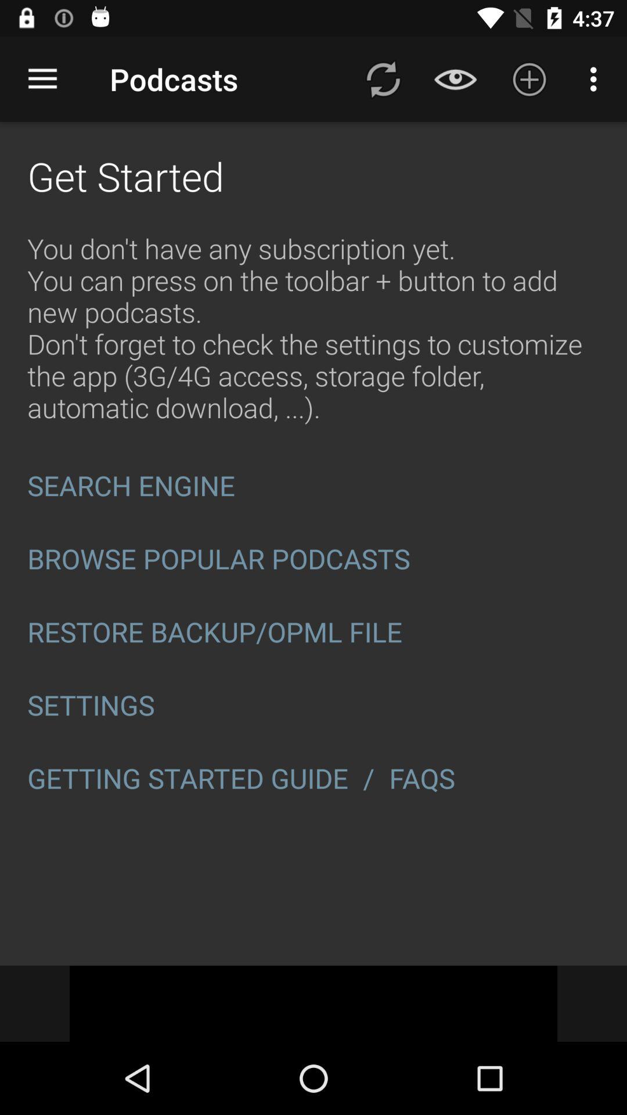 This screenshot has height=1115, width=627. Describe the element at coordinates (383, 79) in the screenshot. I see `open icon to the right of the podcasts item` at that location.